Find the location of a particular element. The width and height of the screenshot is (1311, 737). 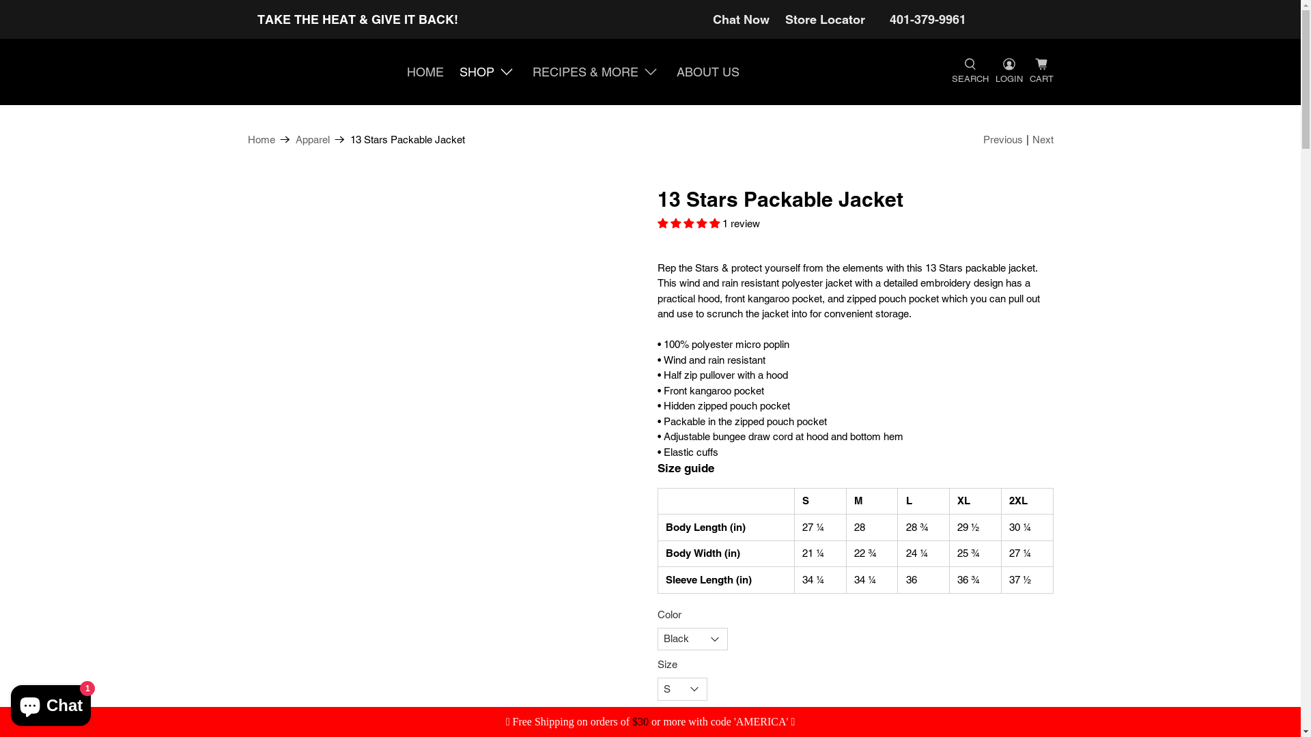

Chat Now is located at coordinates (742, 19).